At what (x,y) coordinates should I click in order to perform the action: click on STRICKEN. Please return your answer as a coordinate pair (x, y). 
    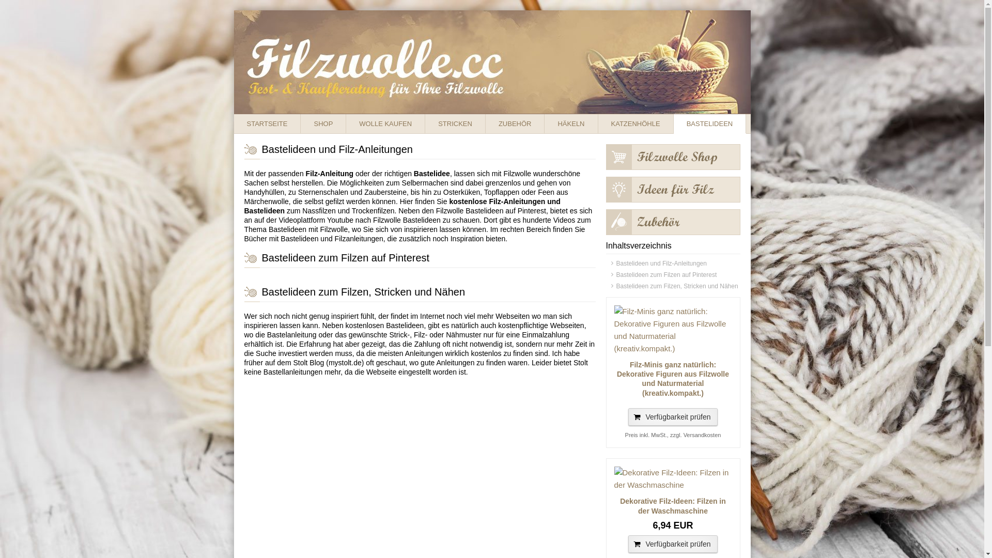
    Looking at the image, I should click on (456, 124).